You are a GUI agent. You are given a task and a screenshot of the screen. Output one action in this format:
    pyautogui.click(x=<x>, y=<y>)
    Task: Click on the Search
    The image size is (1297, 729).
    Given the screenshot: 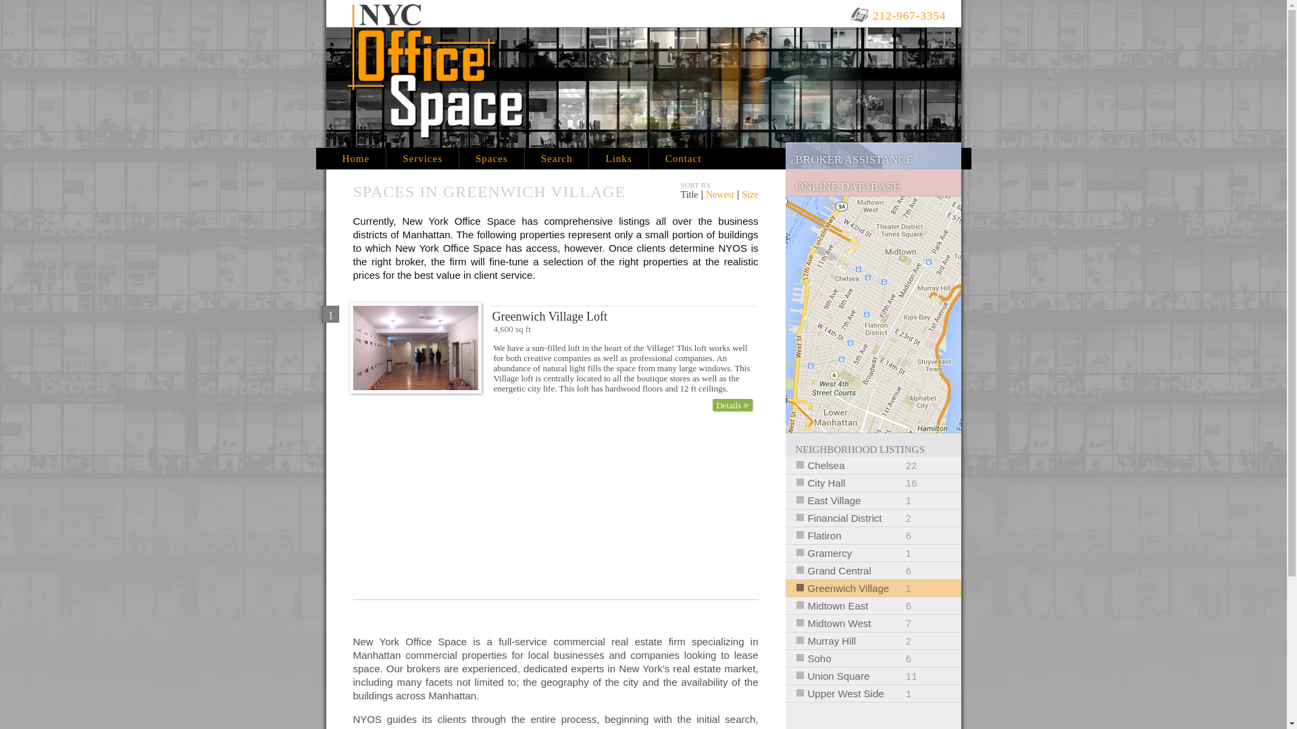 What is the action you would take?
    pyautogui.click(x=905, y=15)
    